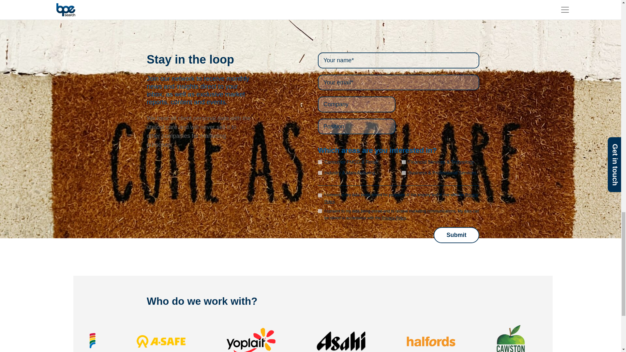 The width and height of the screenshot is (626, 352). What do you see at coordinates (394, 218) in the screenshot?
I see `Privacy Policy` at bounding box center [394, 218].